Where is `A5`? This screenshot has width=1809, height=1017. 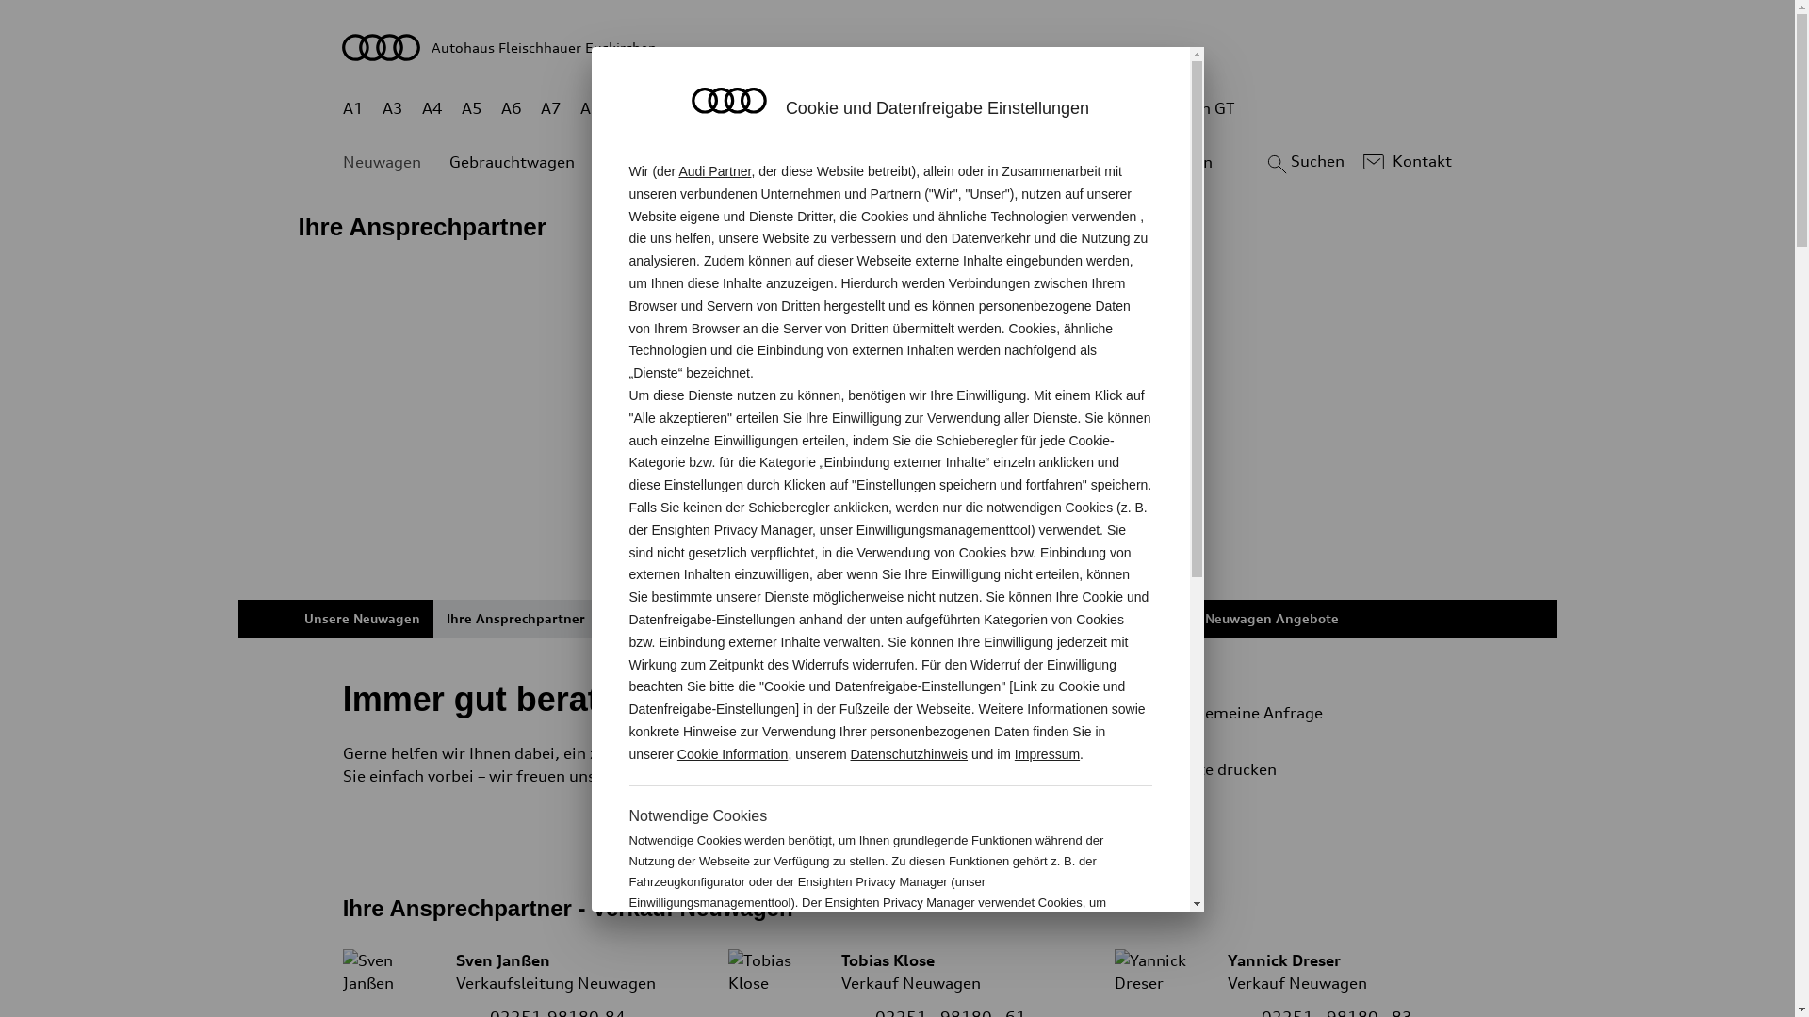
A5 is located at coordinates (471, 109).